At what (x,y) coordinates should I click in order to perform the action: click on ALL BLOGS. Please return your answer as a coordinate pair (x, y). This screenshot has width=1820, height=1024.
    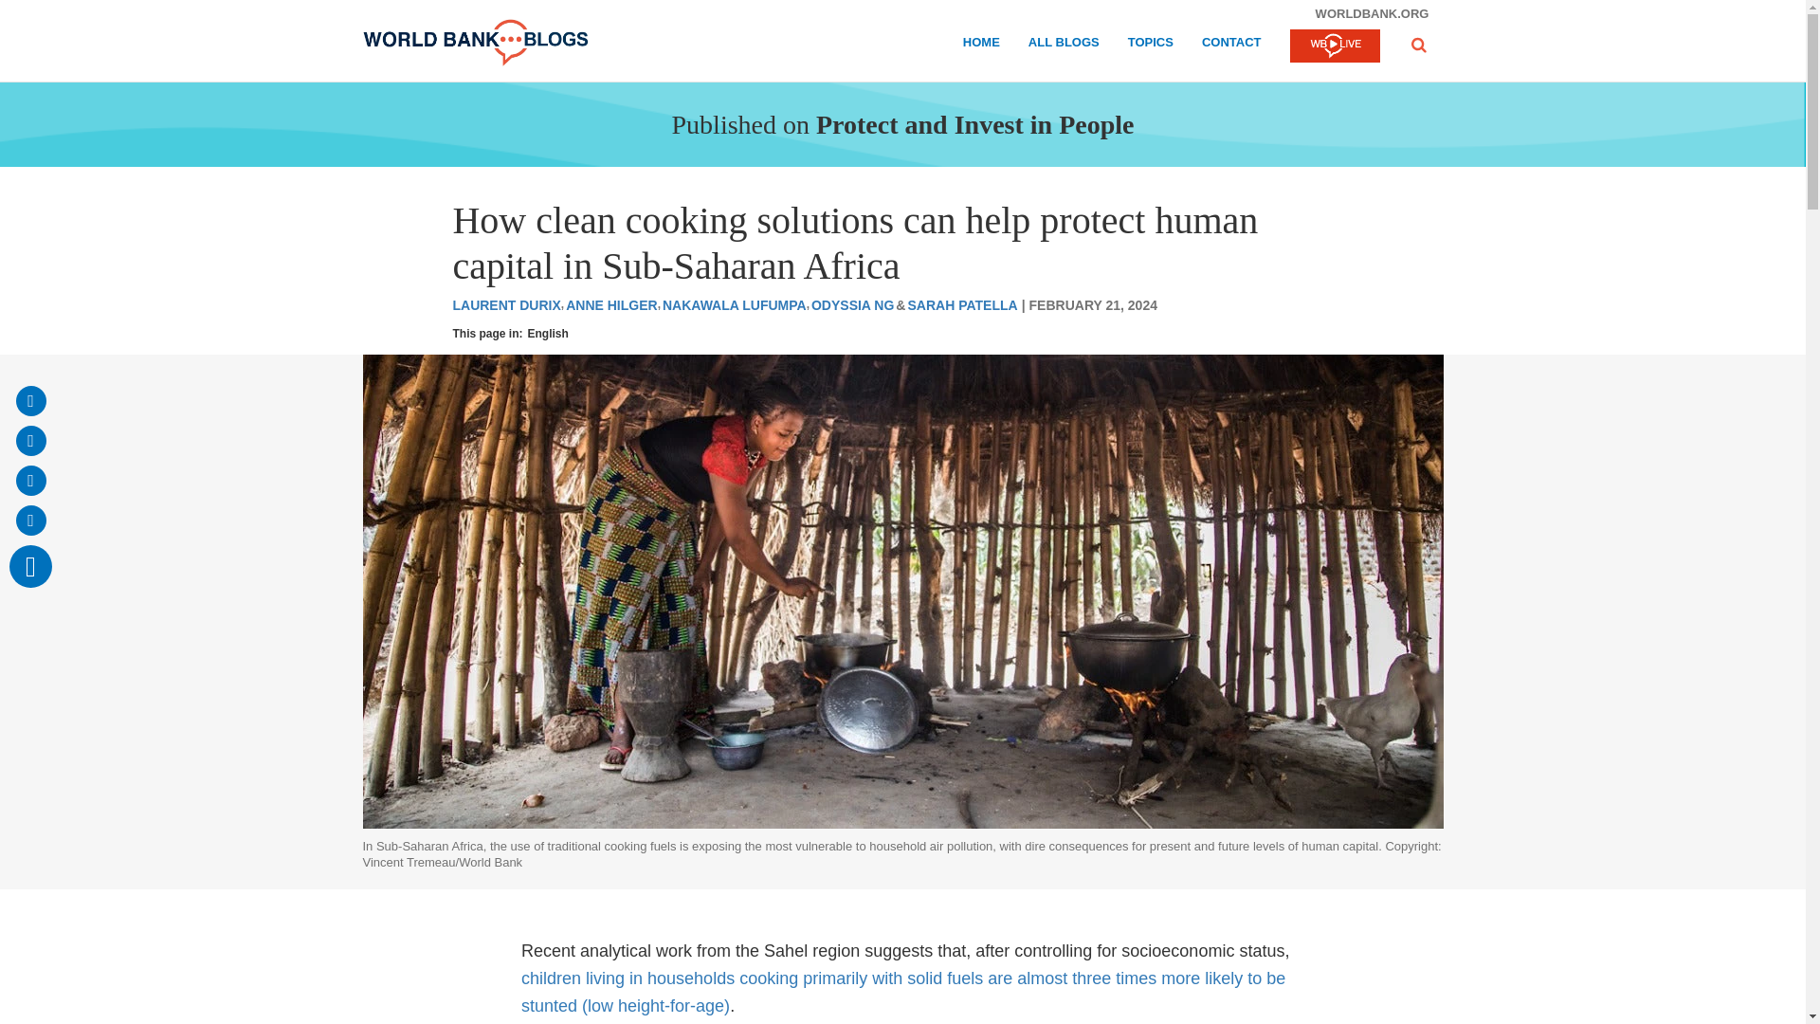
    Looking at the image, I should click on (1064, 46).